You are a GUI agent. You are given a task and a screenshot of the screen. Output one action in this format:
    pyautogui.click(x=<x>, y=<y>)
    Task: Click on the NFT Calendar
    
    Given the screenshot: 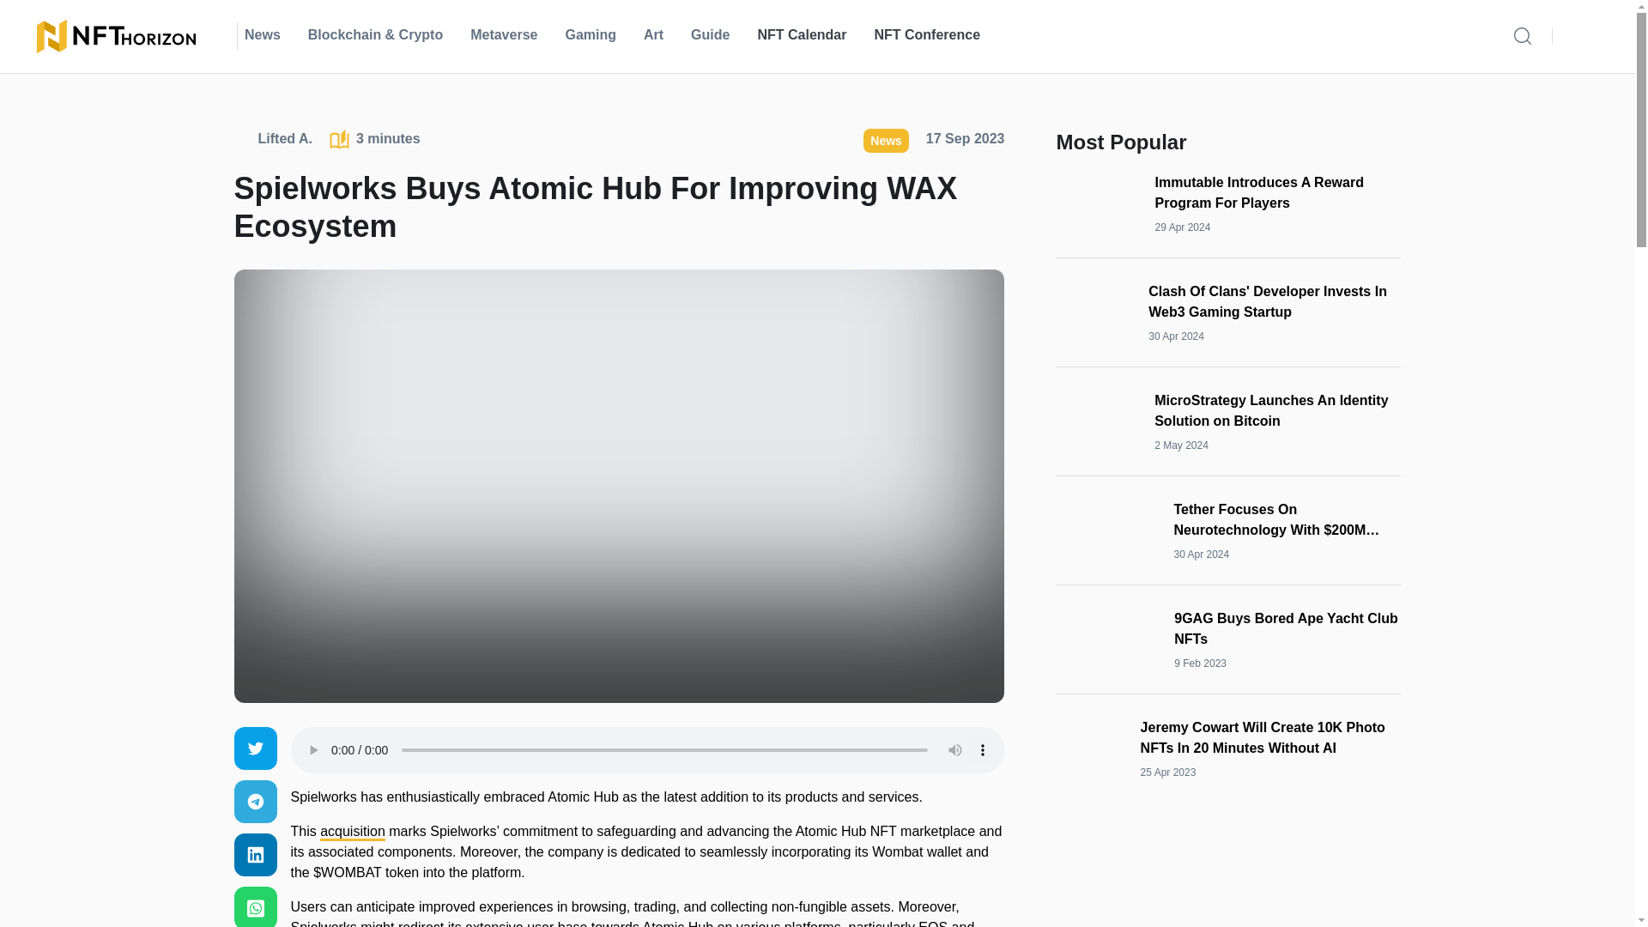 What is the action you would take?
    pyautogui.click(x=802, y=36)
    